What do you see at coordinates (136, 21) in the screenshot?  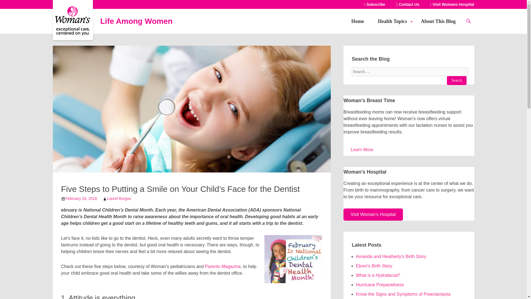 I see `Life Among Women` at bounding box center [136, 21].